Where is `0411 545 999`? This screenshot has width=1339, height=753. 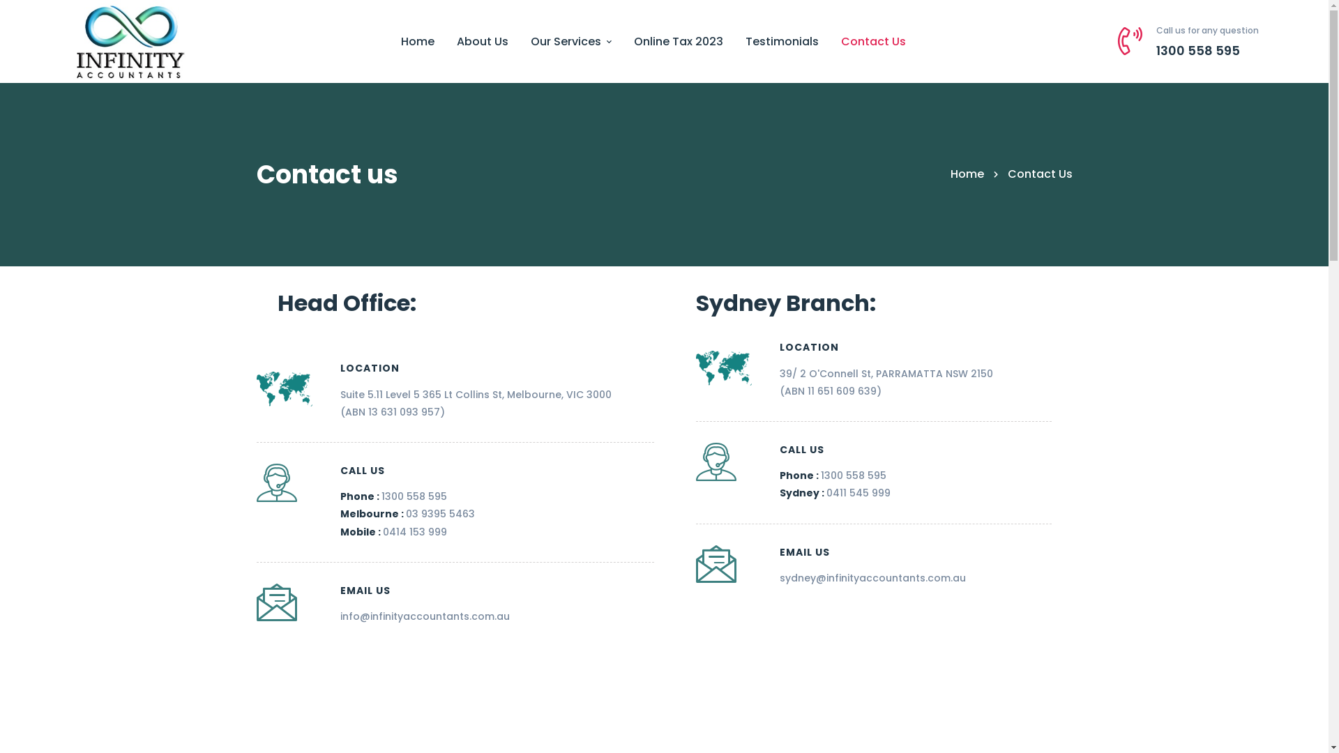 0411 545 999 is located at coordinates (858, 493).